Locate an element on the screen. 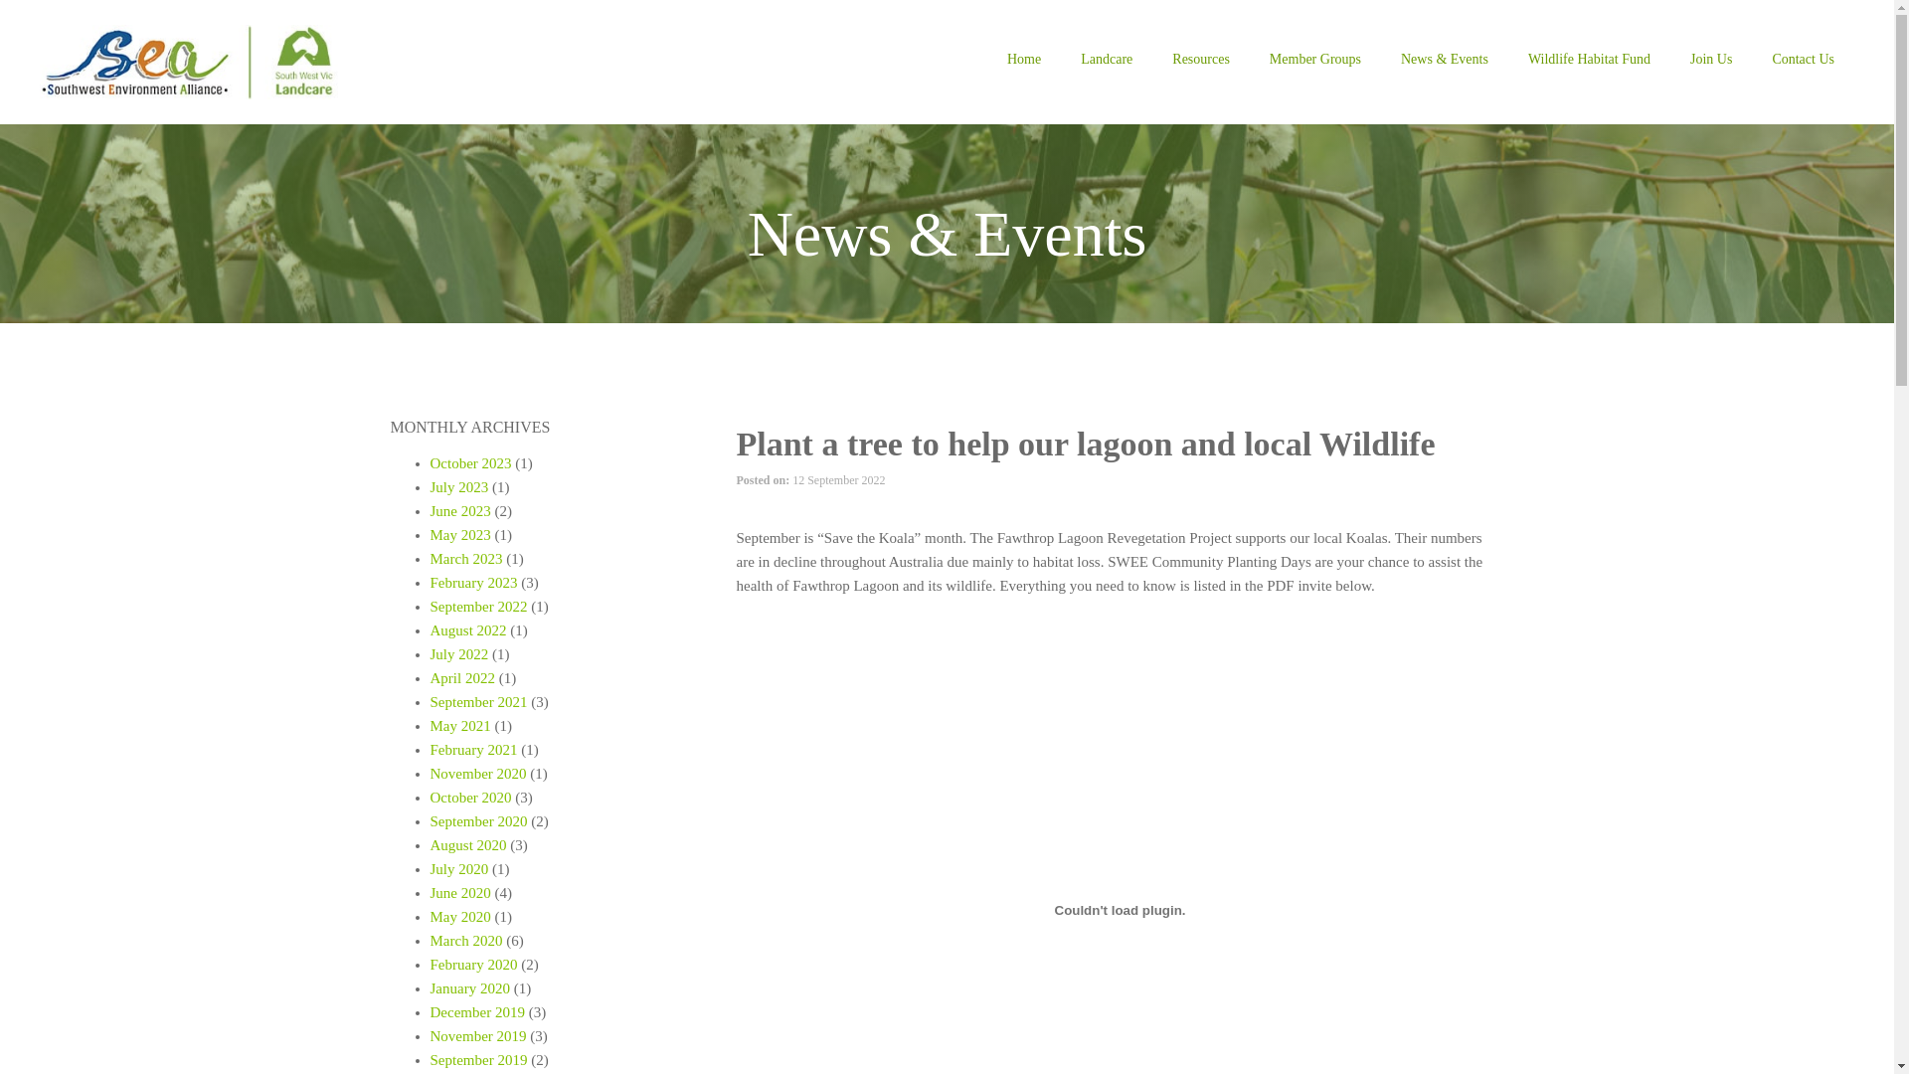 The height and width of the screenshot is (1074, 1909). October 2023 is located at coordinates (470, 463).